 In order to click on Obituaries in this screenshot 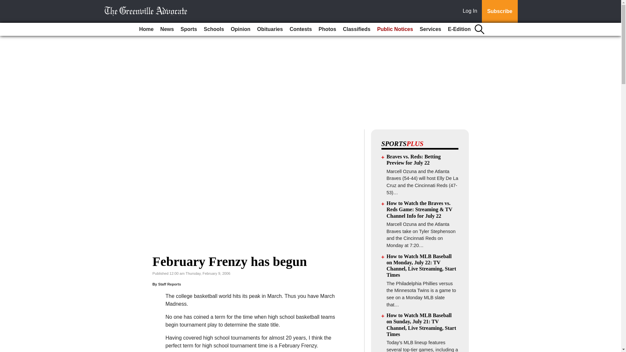, I will do `click(270, 29)`.